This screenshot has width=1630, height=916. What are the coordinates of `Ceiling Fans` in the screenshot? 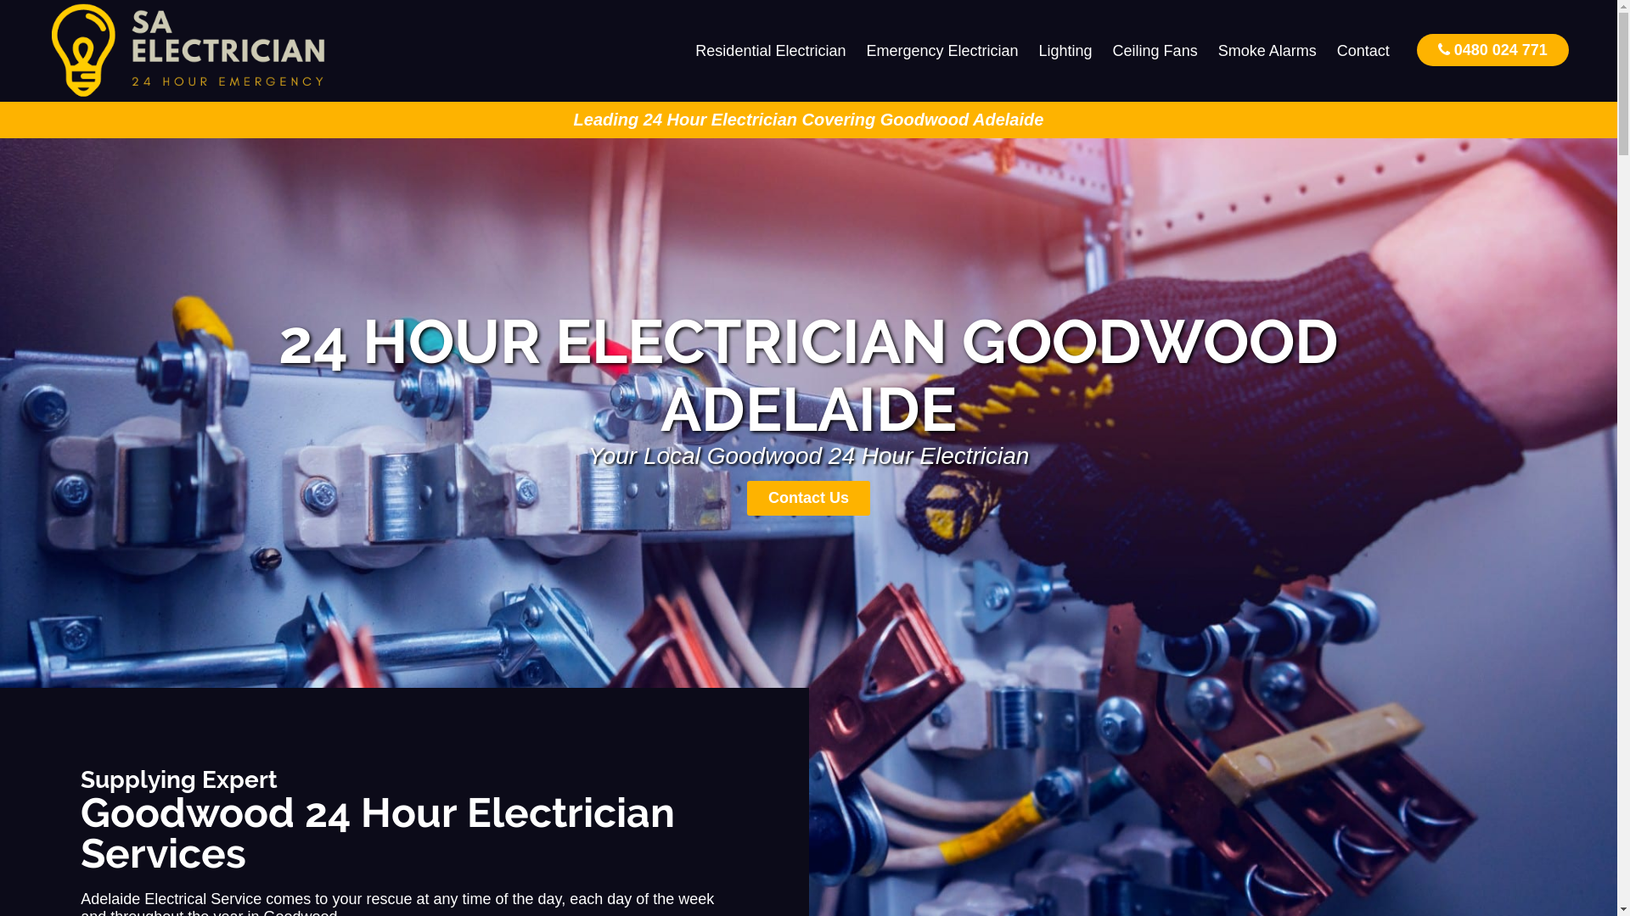 It's located at (1155, 51).